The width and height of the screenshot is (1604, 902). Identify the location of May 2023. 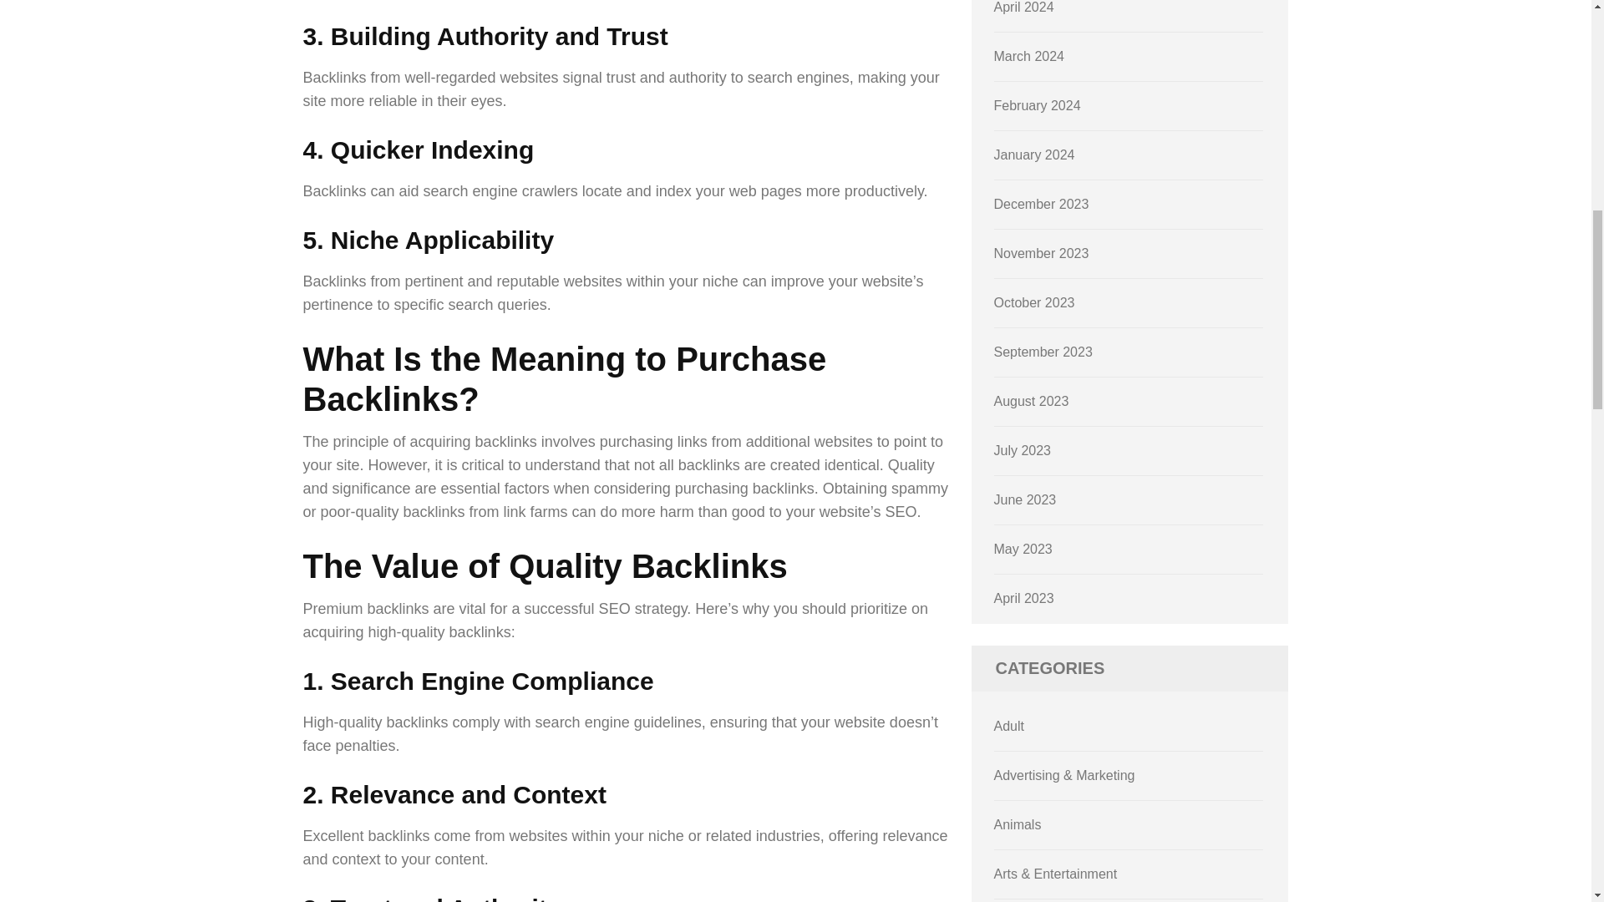
(1023, 550).